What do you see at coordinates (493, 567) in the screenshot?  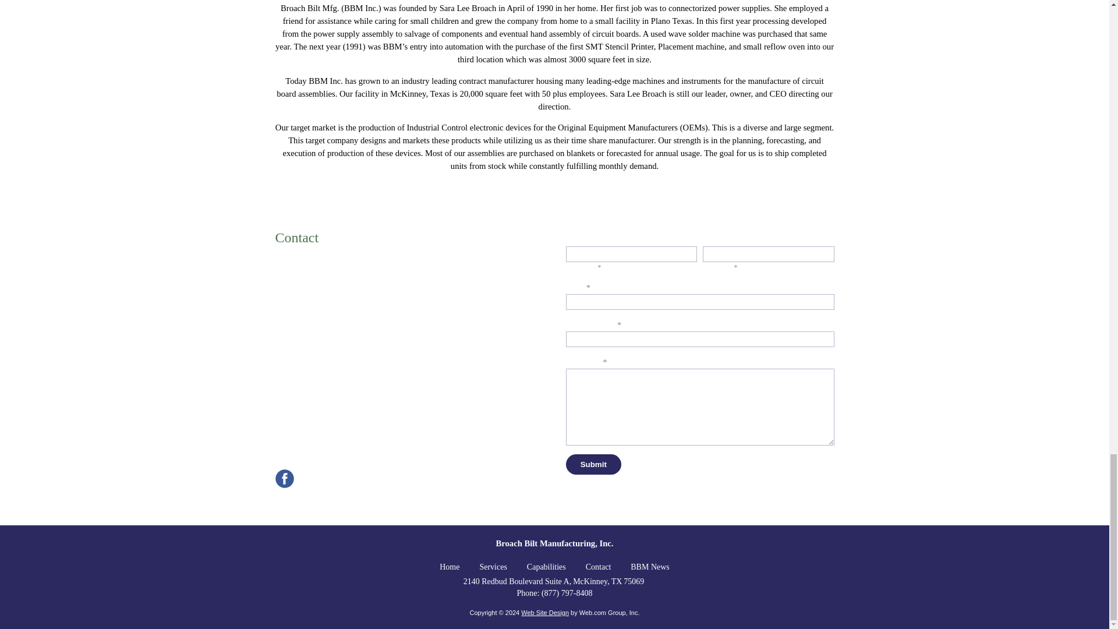 I see `Services` at bounding box center [493, 567].